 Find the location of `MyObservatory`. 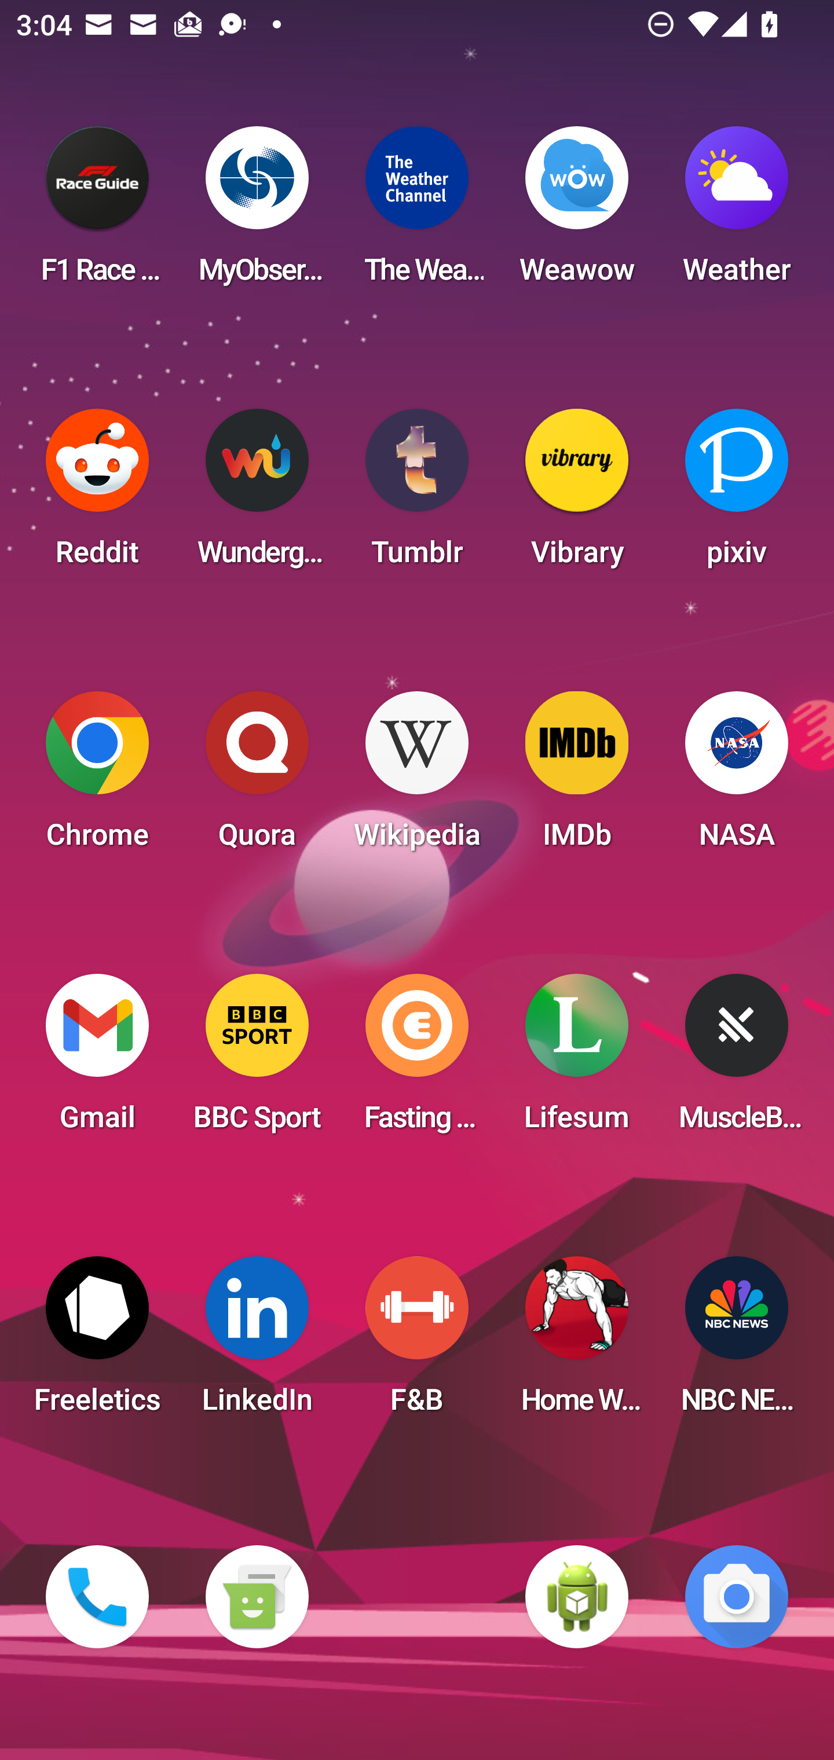

MyObservatory is located at coordinates (257, 212).